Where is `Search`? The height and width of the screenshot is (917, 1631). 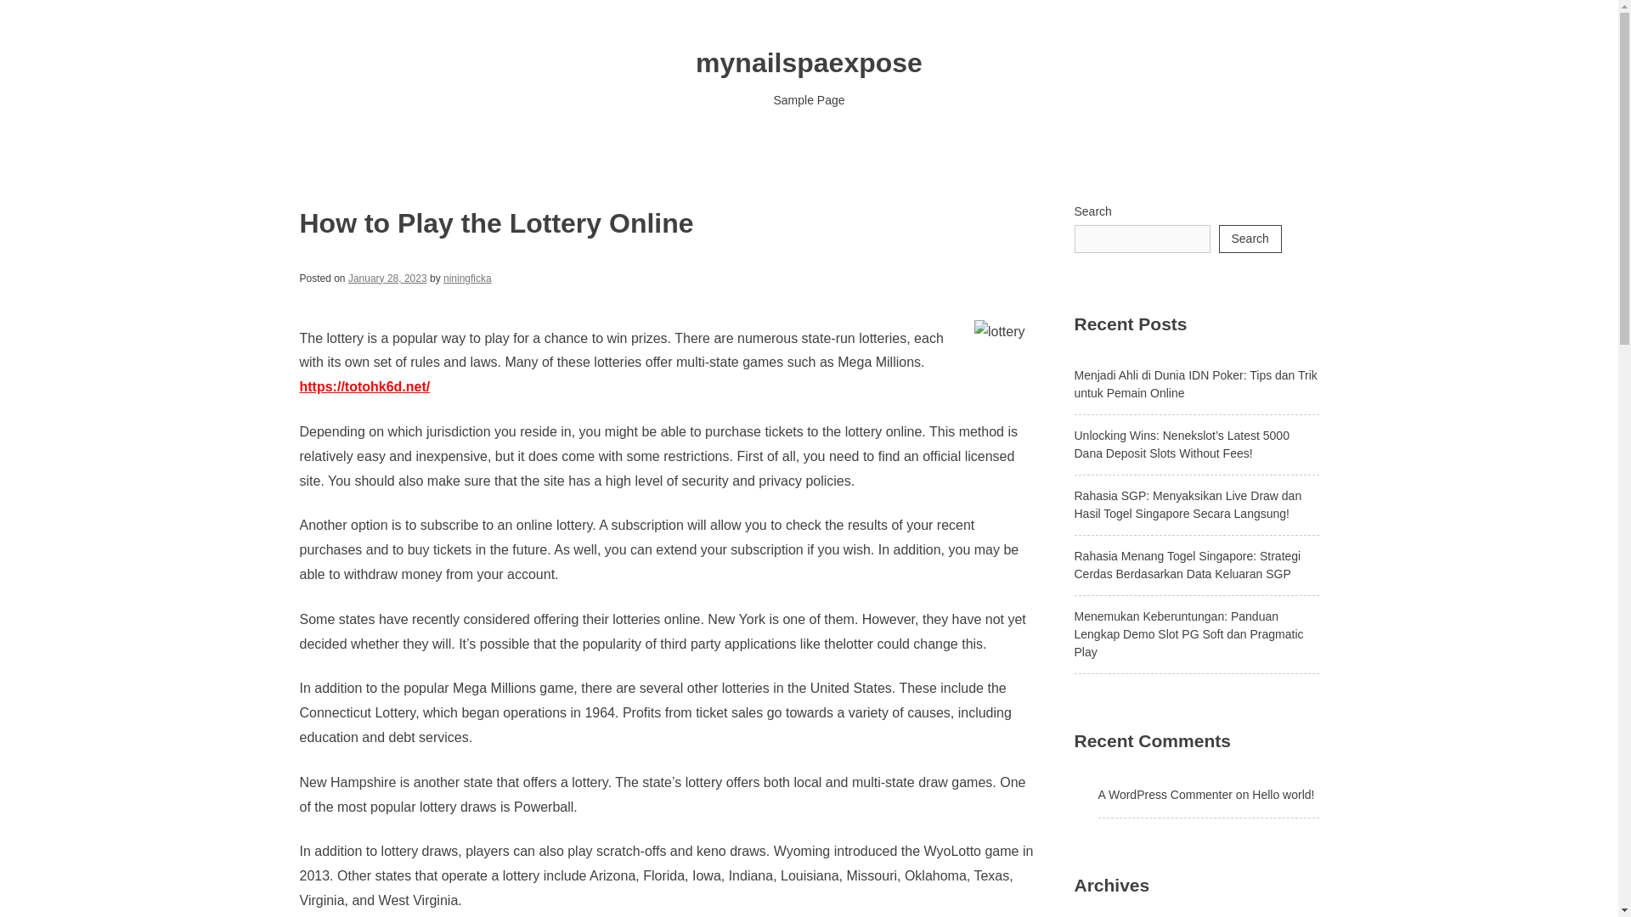 Search is located at coordinates (1249, 239).